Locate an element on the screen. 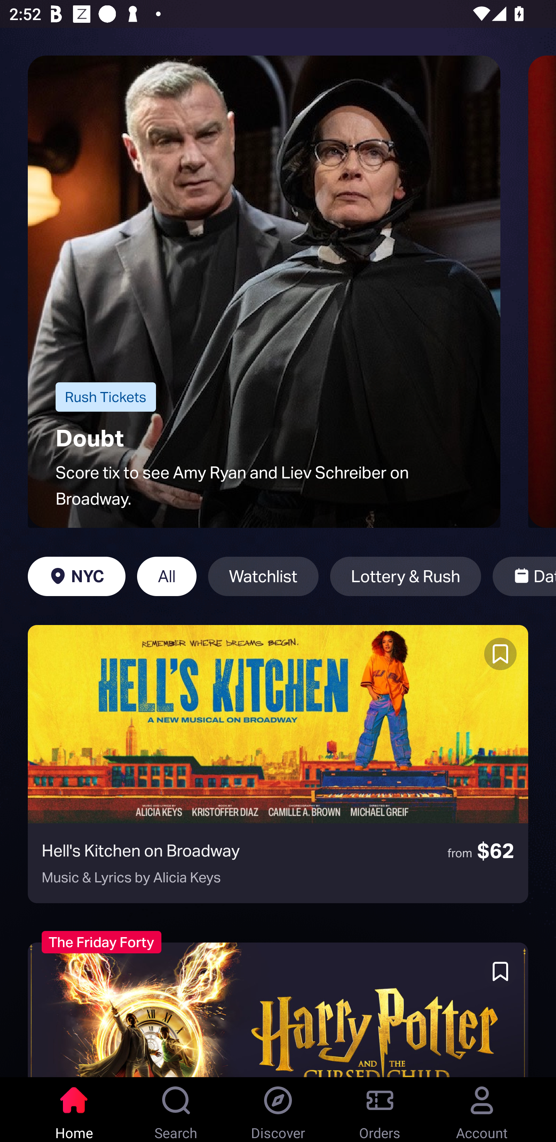 The width and height of the screenshot is (556, 1142). Discover is located at coordinates (278, 1110).